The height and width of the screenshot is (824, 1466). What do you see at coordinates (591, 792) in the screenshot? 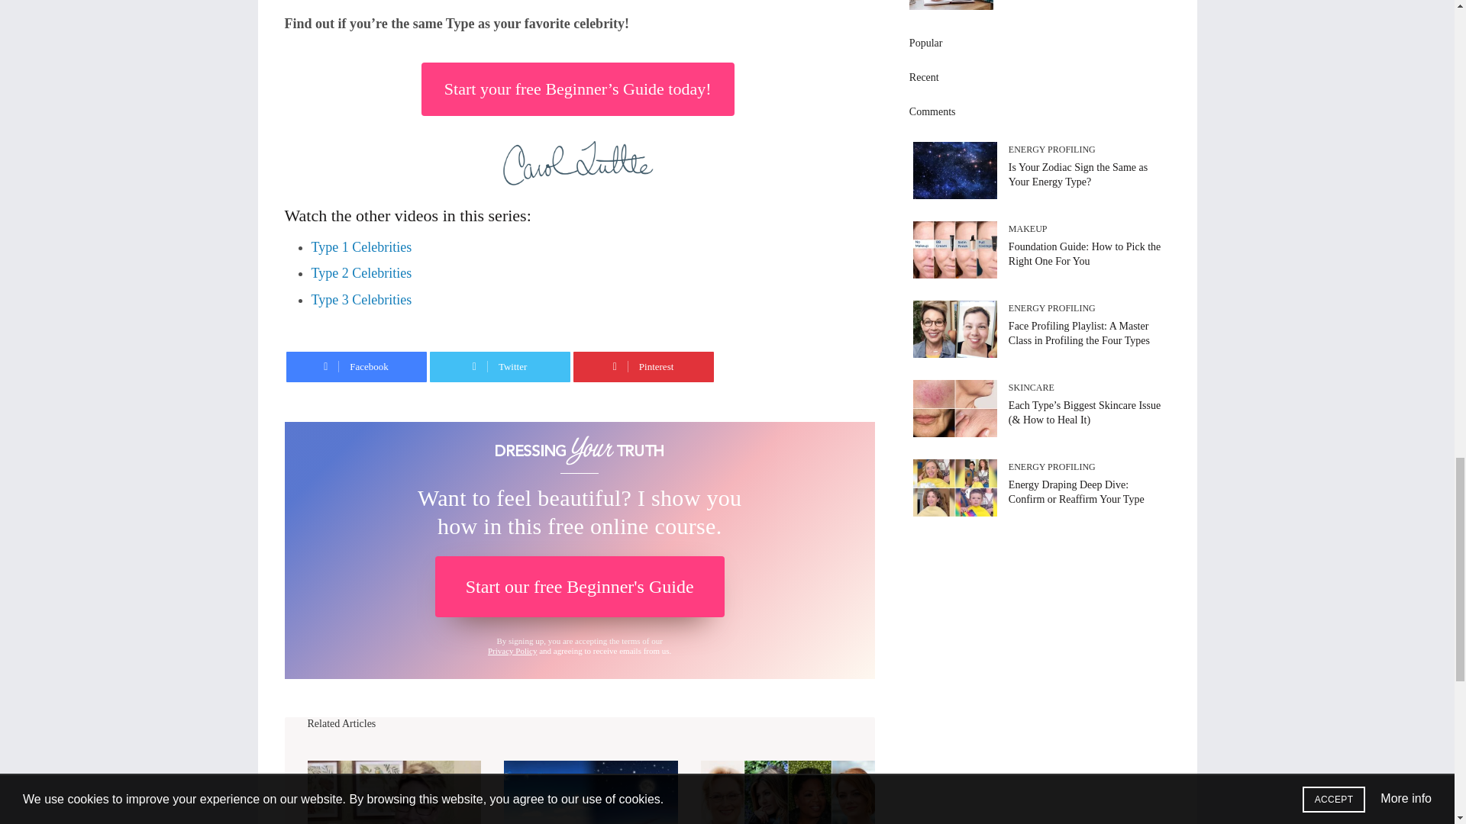
I see `What Your Favorite Time of Day Says About You` at bounding box center [591, 792].